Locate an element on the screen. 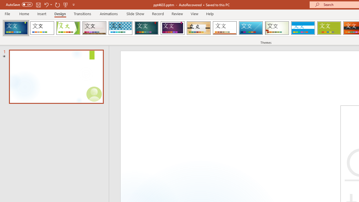 The width and height of the screenshot is (359, 202). Transitions is located at coordinates (82, 13).